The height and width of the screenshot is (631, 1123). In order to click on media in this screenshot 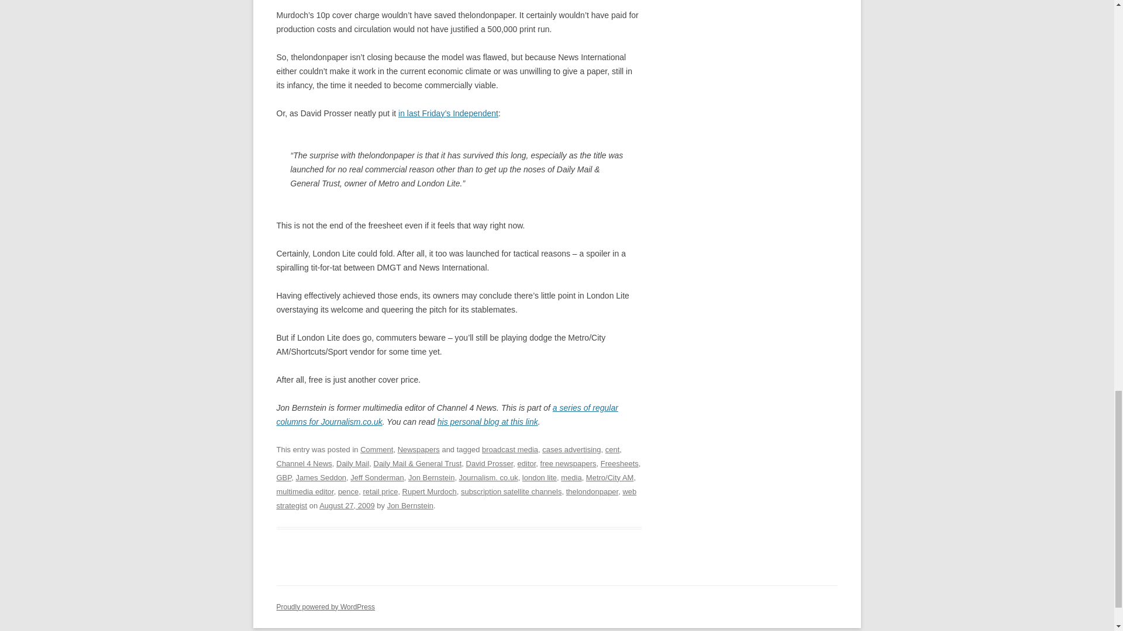, I will do `click(571, 478)`.